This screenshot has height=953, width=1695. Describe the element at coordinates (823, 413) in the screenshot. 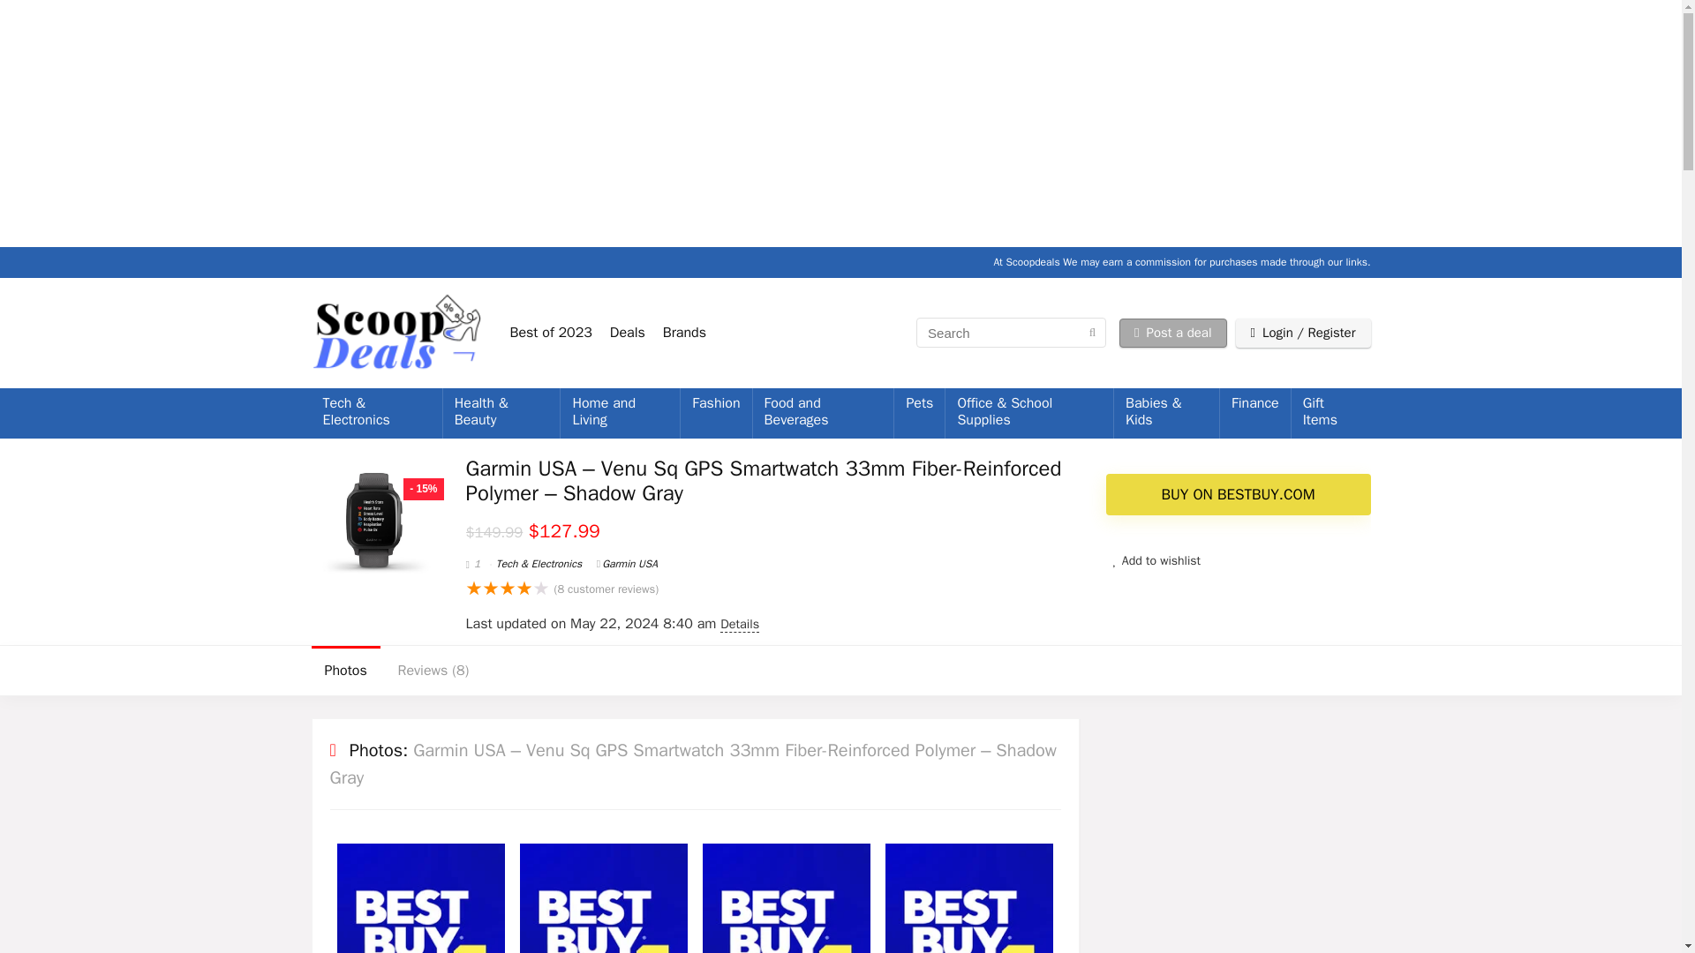

I see `Food and Beverages` at that location.